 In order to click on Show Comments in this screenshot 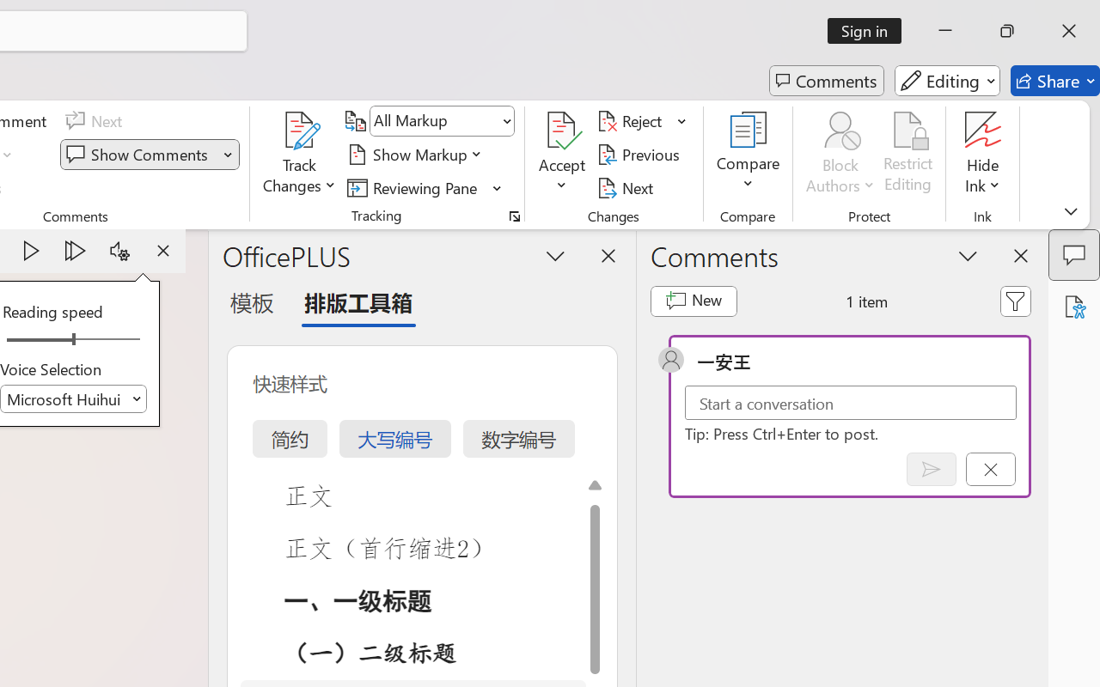, I will do `click(150, 155)`.